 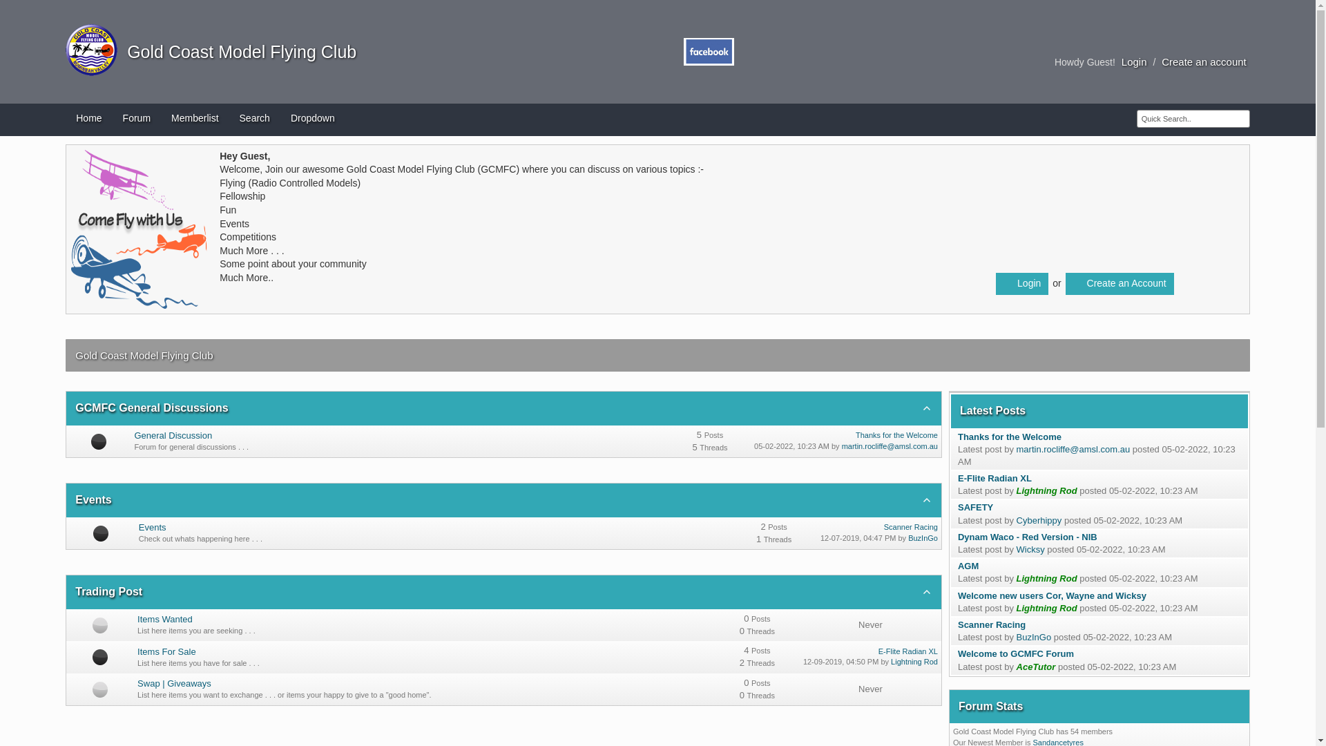 What do you see at coordinates (975, 507) in the screenshot?
I see `SAFETY` at bounding box center [975, 507].